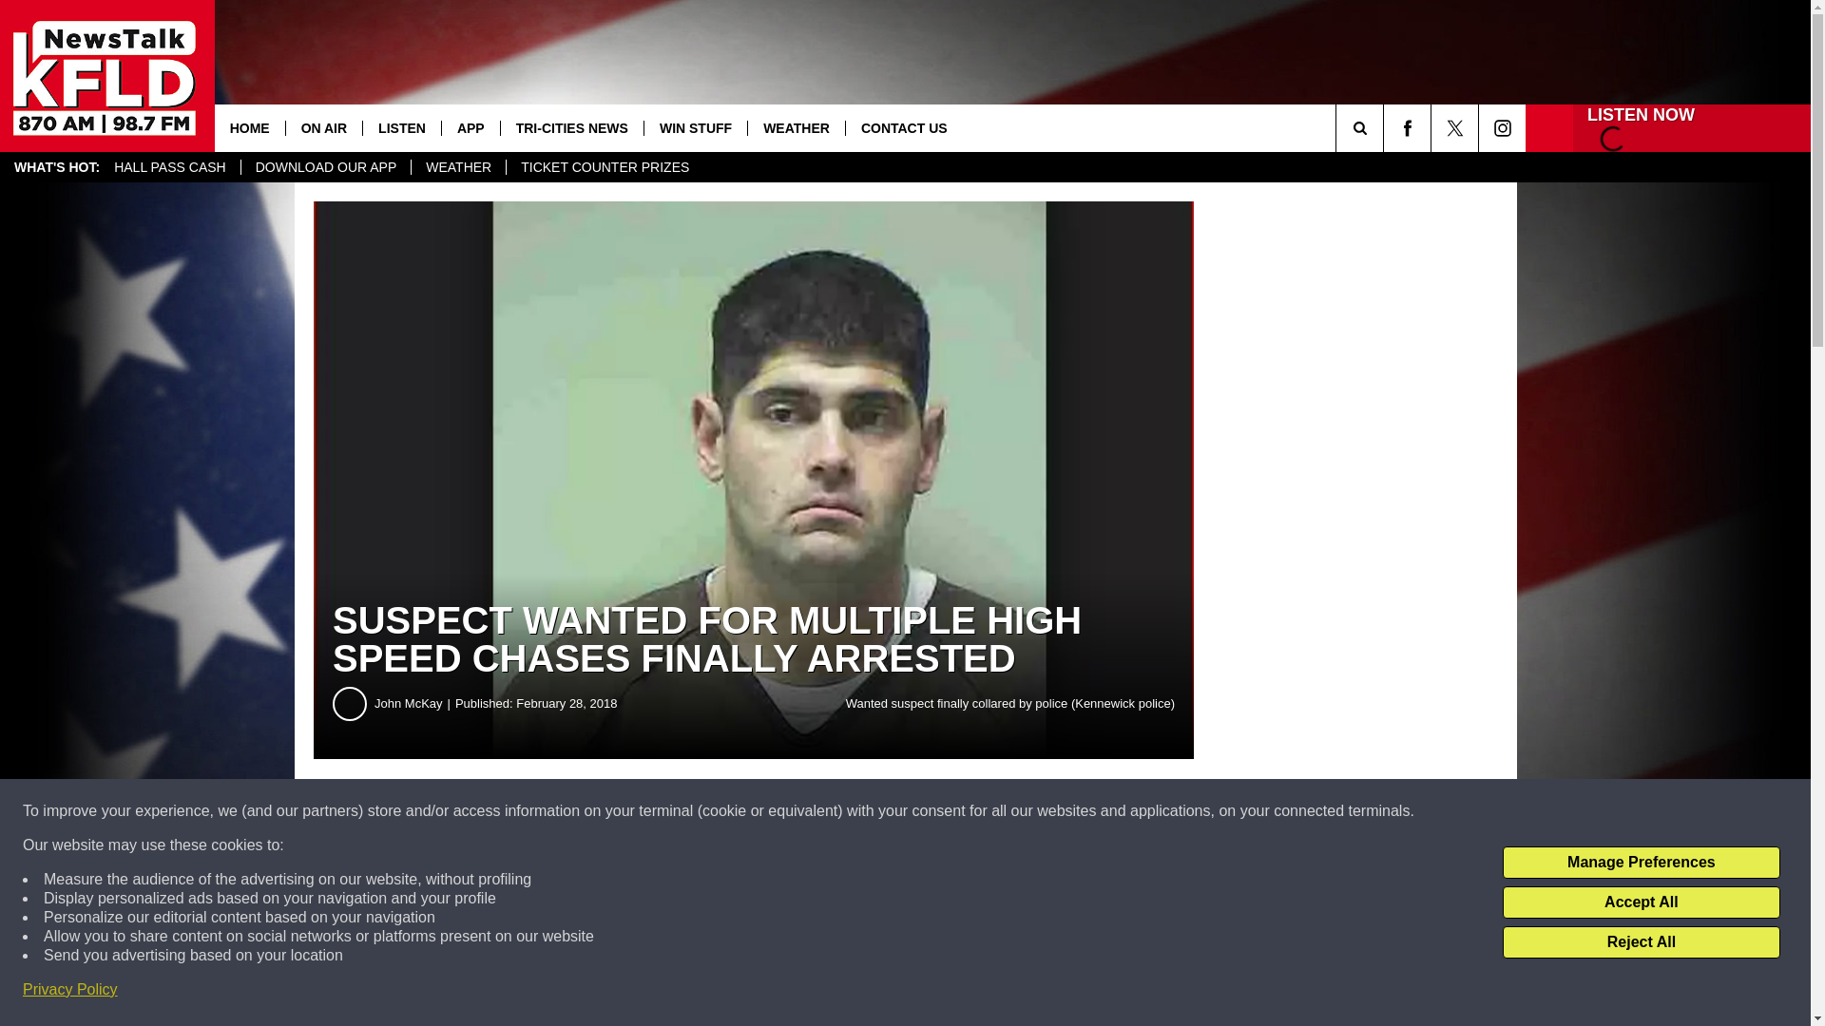 The width and height of the screenshot is (1825, 1026). I want to click on APP, so click(471, 127).